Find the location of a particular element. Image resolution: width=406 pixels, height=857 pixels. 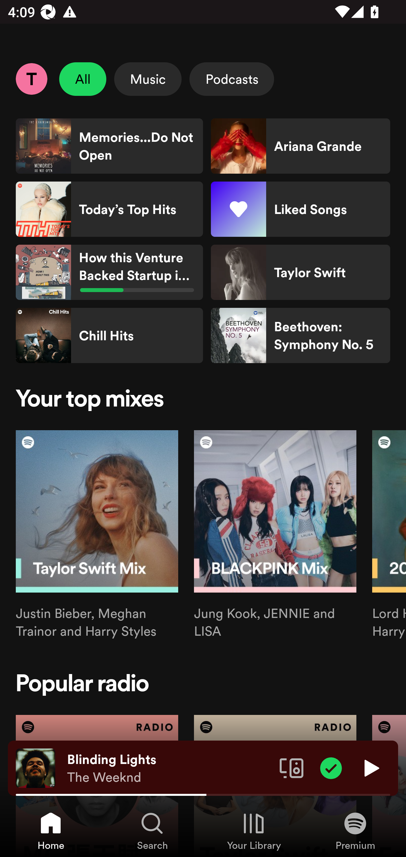

Music Select Music is located at coordinates (148, 79).